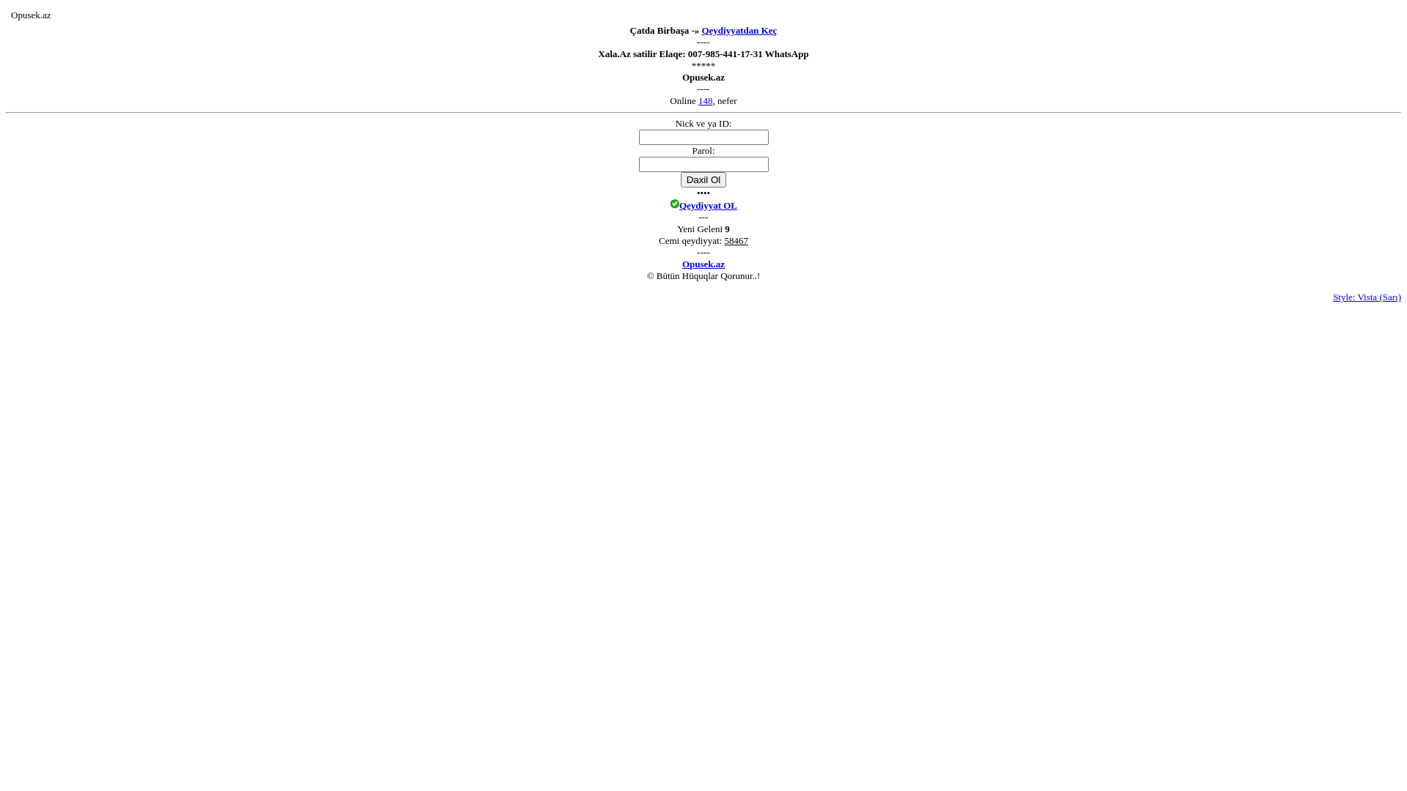 The width and height of the screenshot is (1407, 791). I want to click on Mesajlar, so click(60, 16).